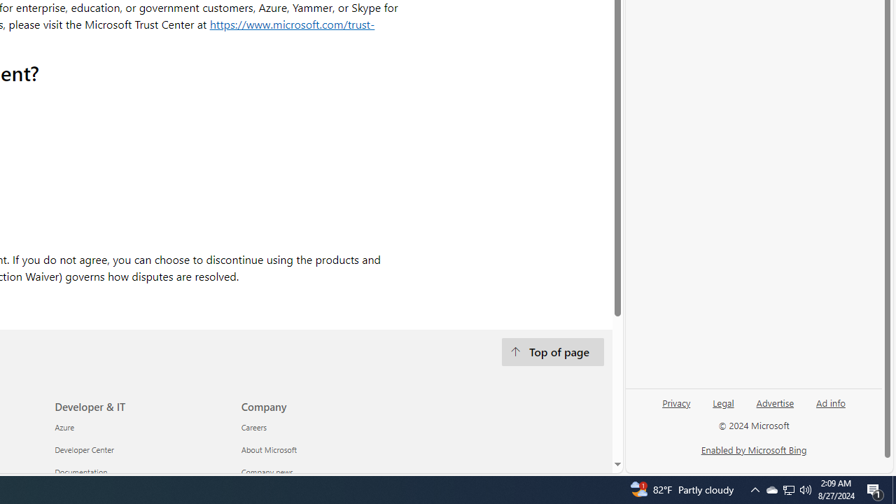  I want to click on Careers, so click(326, 427).